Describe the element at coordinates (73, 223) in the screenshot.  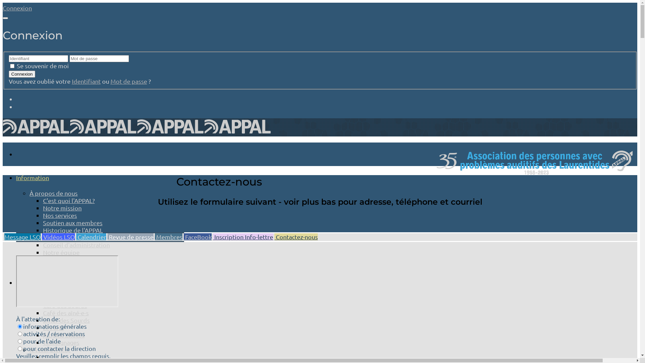
I see `Soutien aux membres` at that location.